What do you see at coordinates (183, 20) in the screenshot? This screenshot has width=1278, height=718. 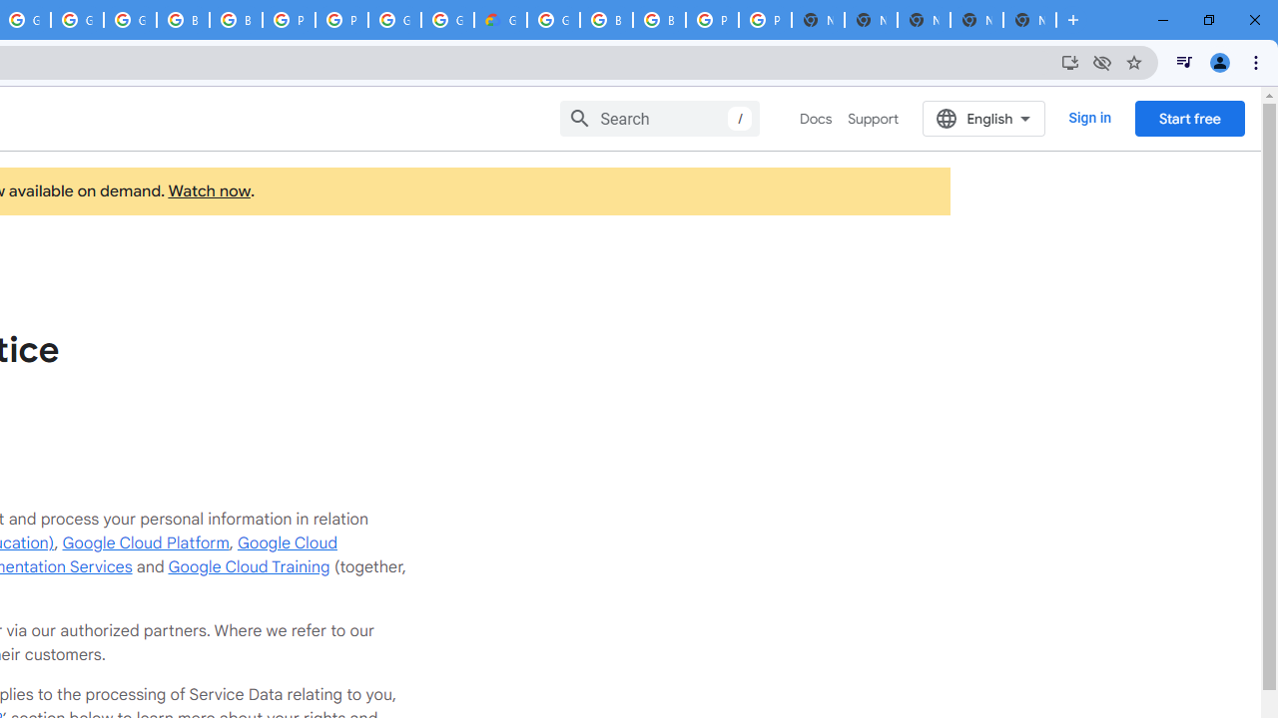 I see `Browse Chrome as a guest - Computer - Google Chrome Help` at bounding box center [183, 20].